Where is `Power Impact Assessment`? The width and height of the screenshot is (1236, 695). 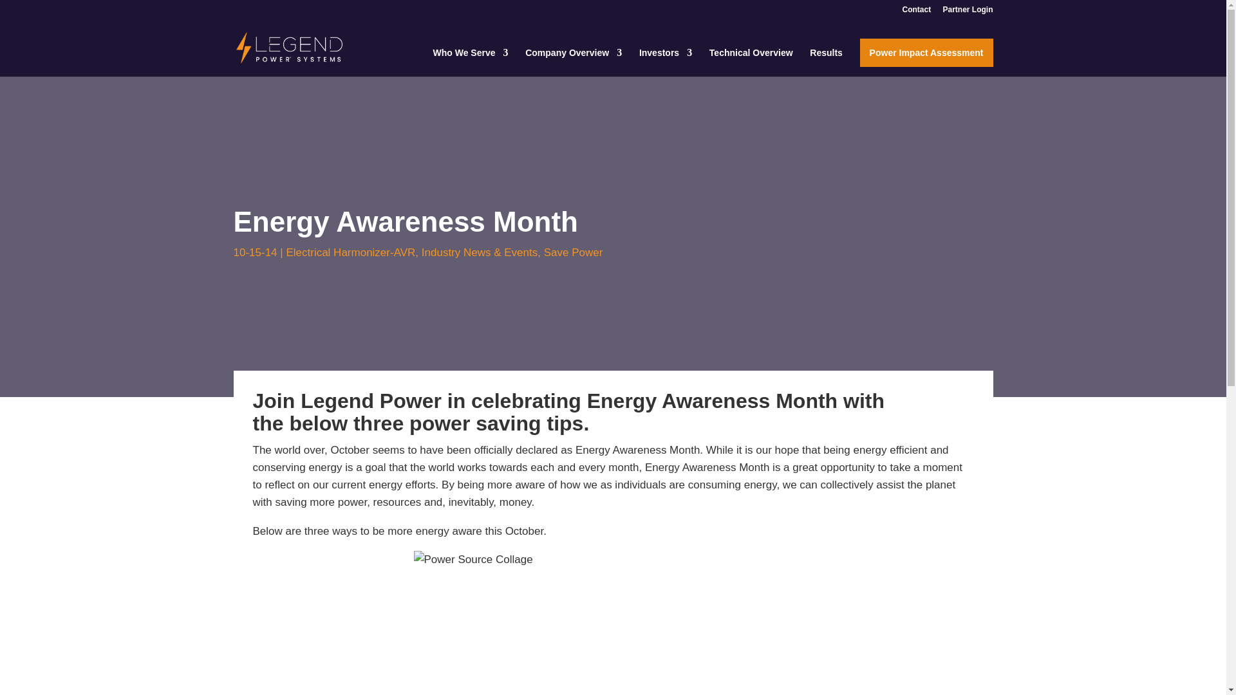 Power Impact Assessment is located at coordinates (927, 53).